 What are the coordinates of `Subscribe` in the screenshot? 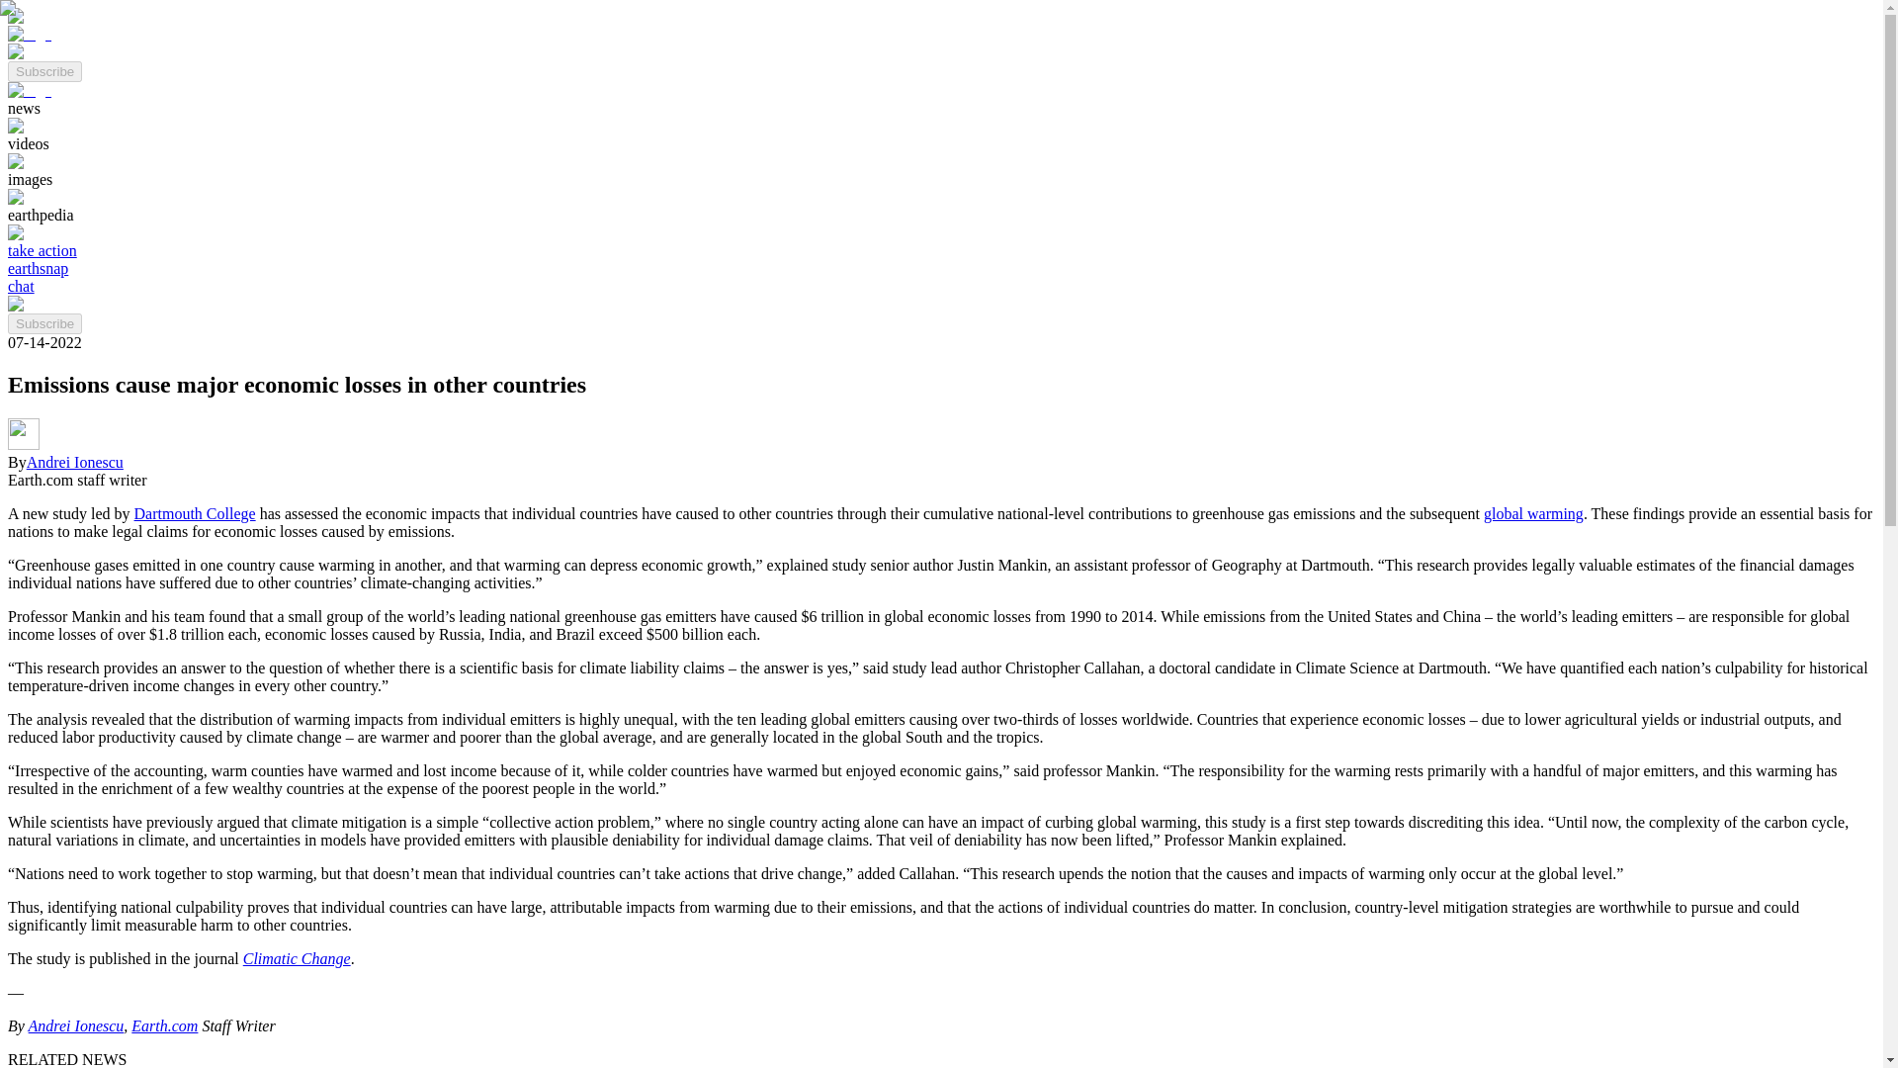 It's located at (43, 71).